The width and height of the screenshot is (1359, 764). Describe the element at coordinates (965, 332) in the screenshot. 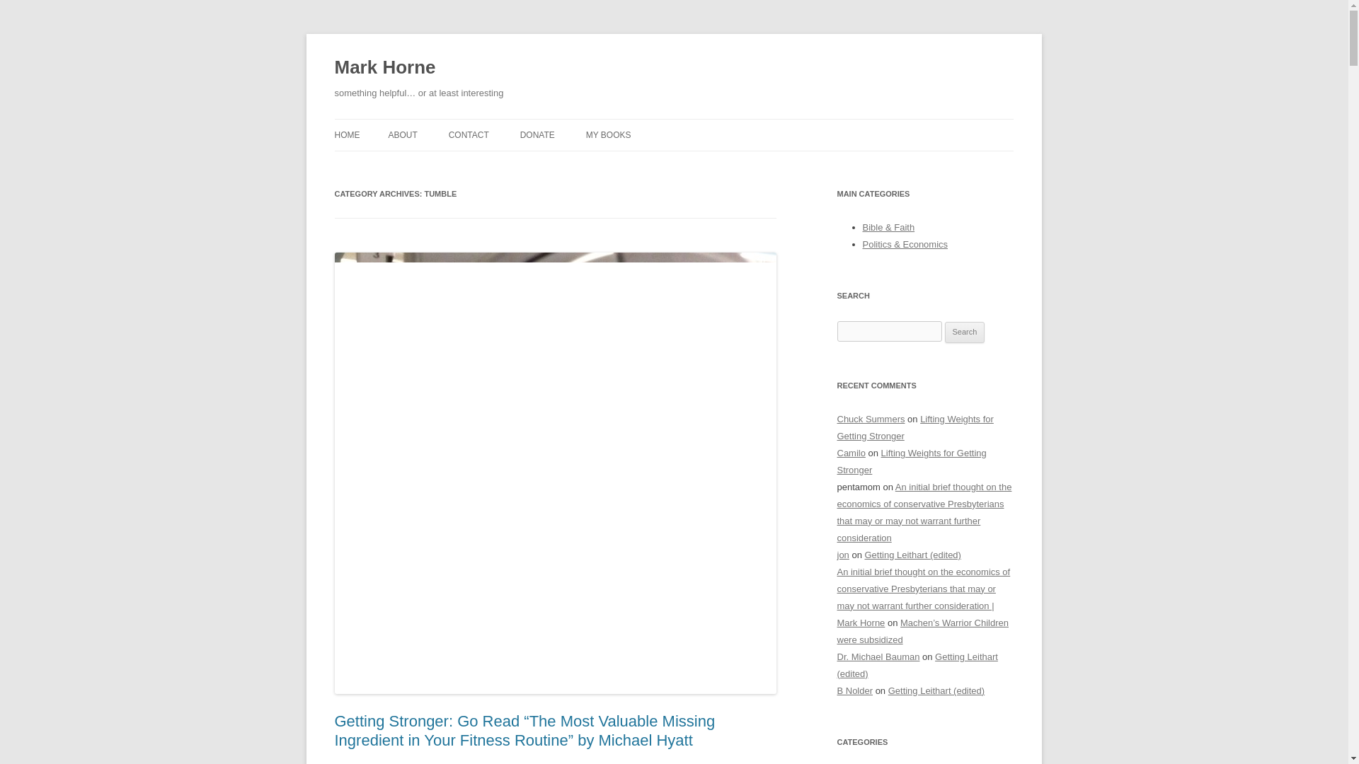

I see `Search` at that location.